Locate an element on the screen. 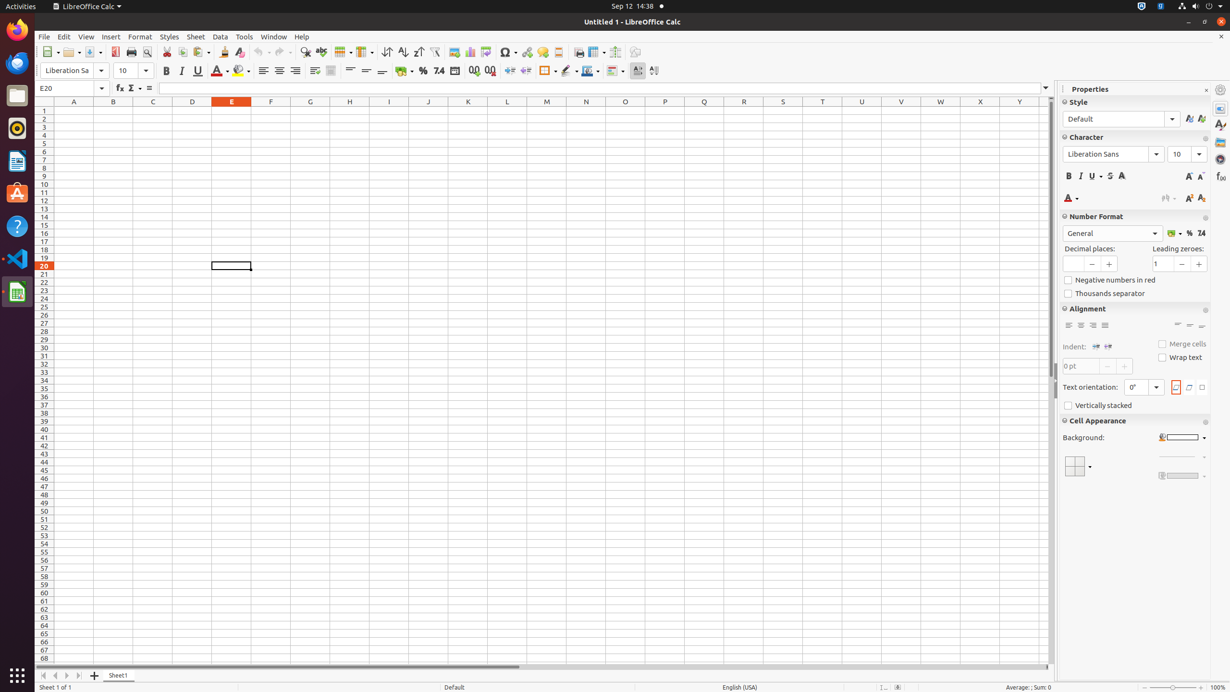 Image resolution: width=1230 pixels, height=692 pixels. Character Spacing is located at coordinates (1169, 198).